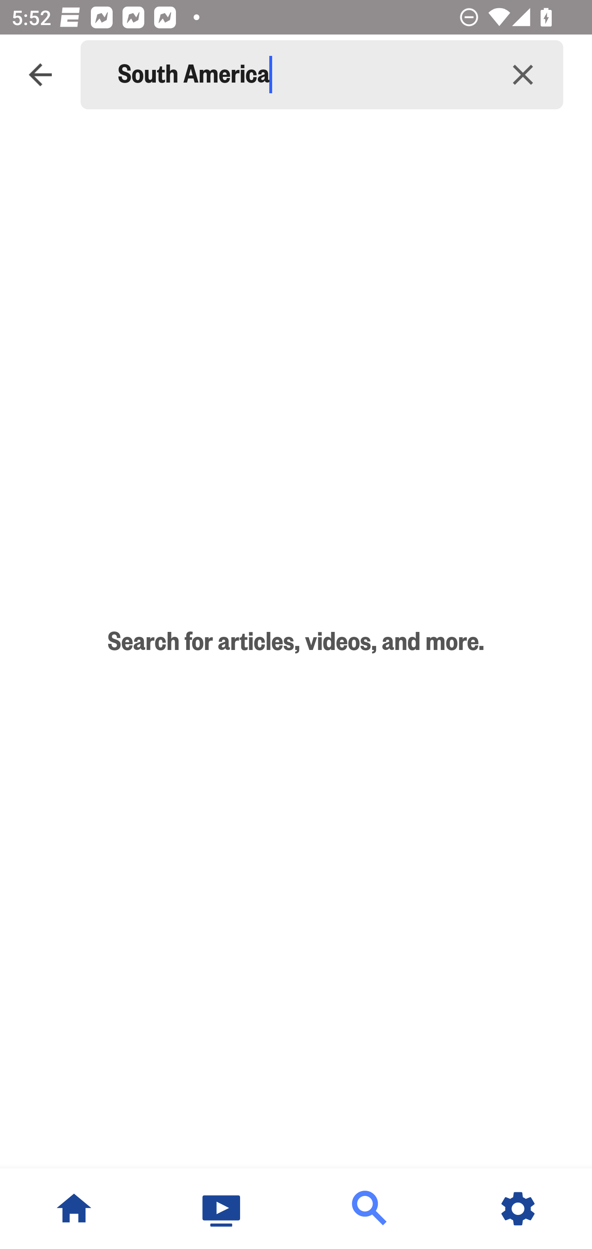  Describe the element at coordinates (74, 1209) in the screenshot. I see `NBC News Home` at that location.